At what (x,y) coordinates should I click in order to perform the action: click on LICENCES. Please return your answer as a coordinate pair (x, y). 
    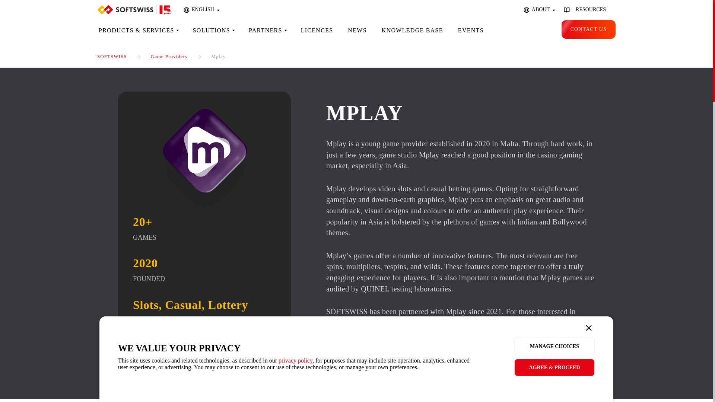
    Looking at the image, I should click on (317, 31).